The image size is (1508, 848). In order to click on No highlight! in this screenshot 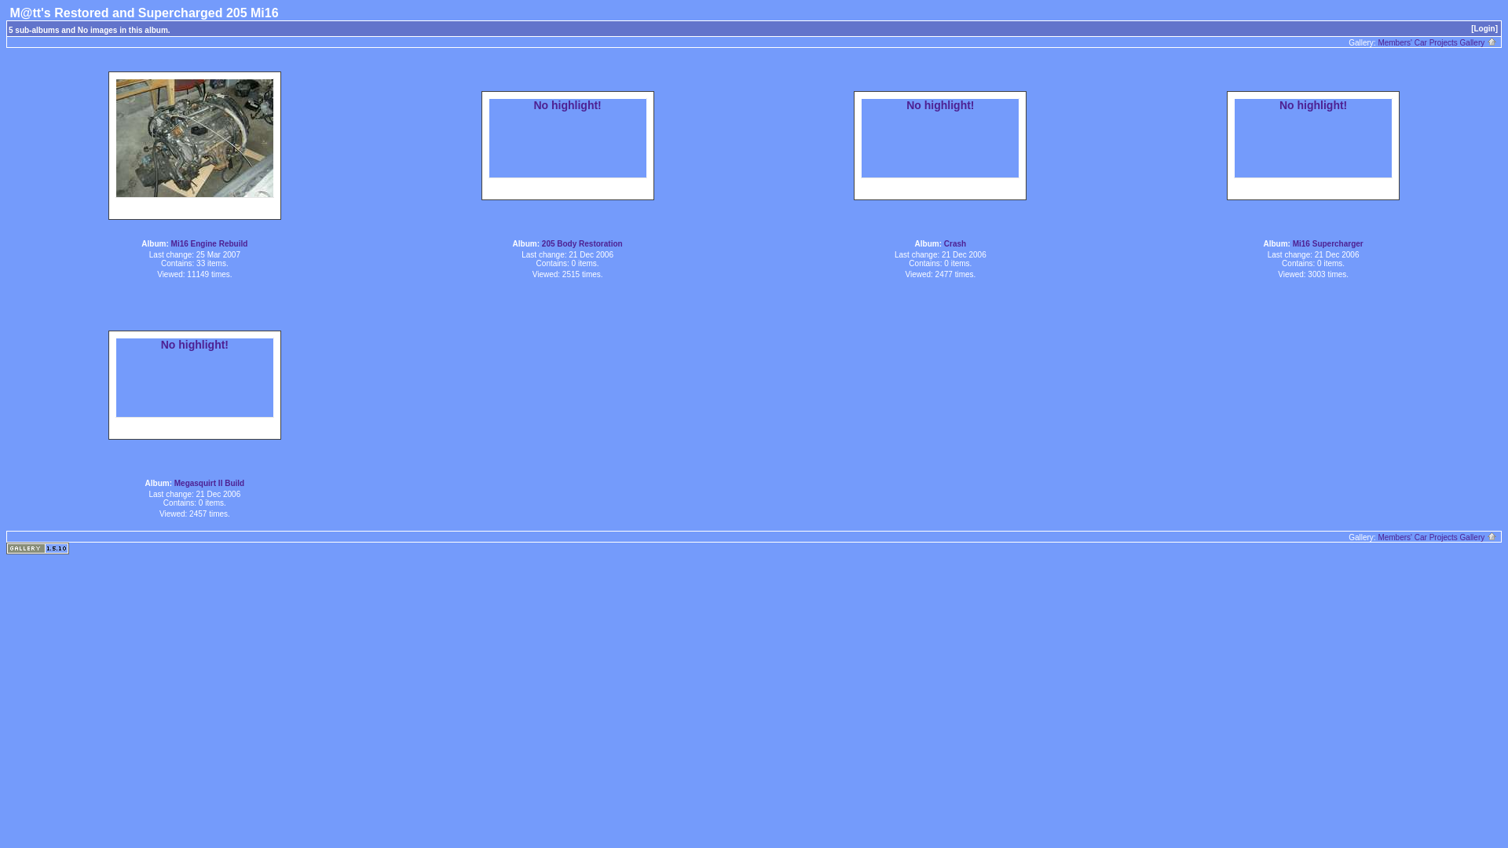, I will do `click(1313, 107)`.